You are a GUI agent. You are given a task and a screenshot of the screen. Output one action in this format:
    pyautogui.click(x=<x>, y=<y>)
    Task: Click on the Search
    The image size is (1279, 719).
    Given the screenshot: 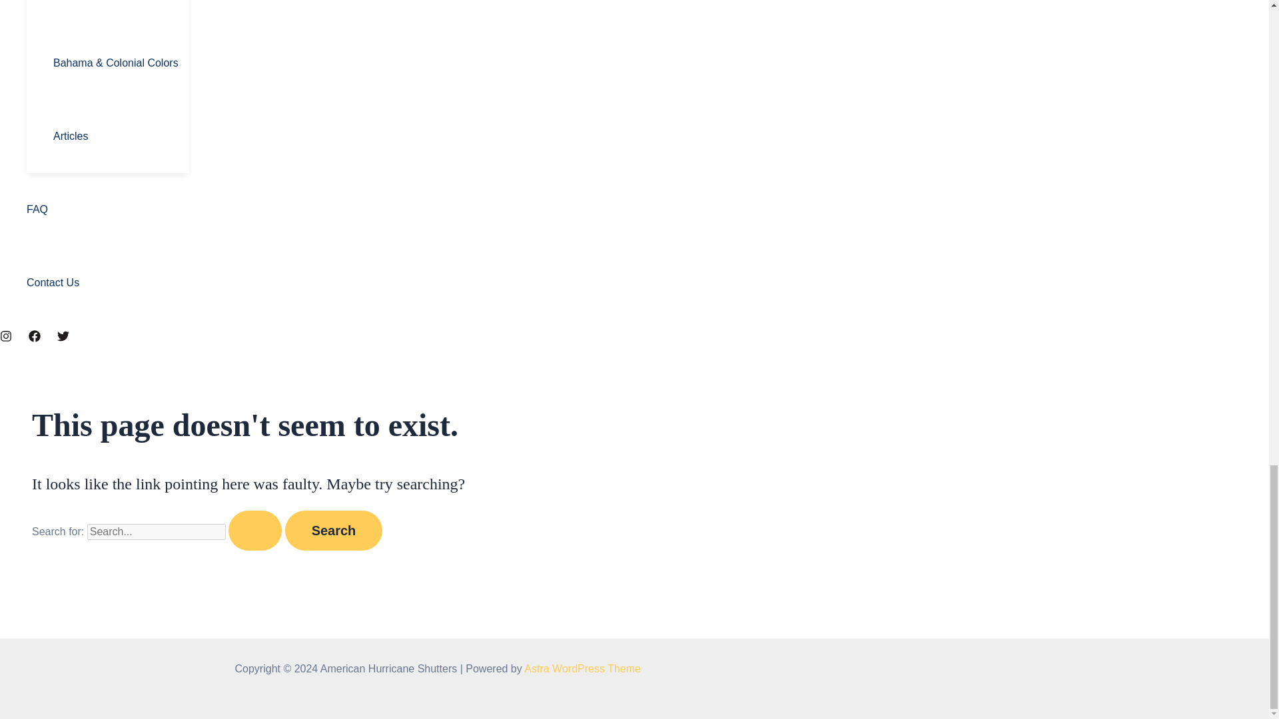 What is the action you would take?
    pyautogui.click(x=334, y=530)
    